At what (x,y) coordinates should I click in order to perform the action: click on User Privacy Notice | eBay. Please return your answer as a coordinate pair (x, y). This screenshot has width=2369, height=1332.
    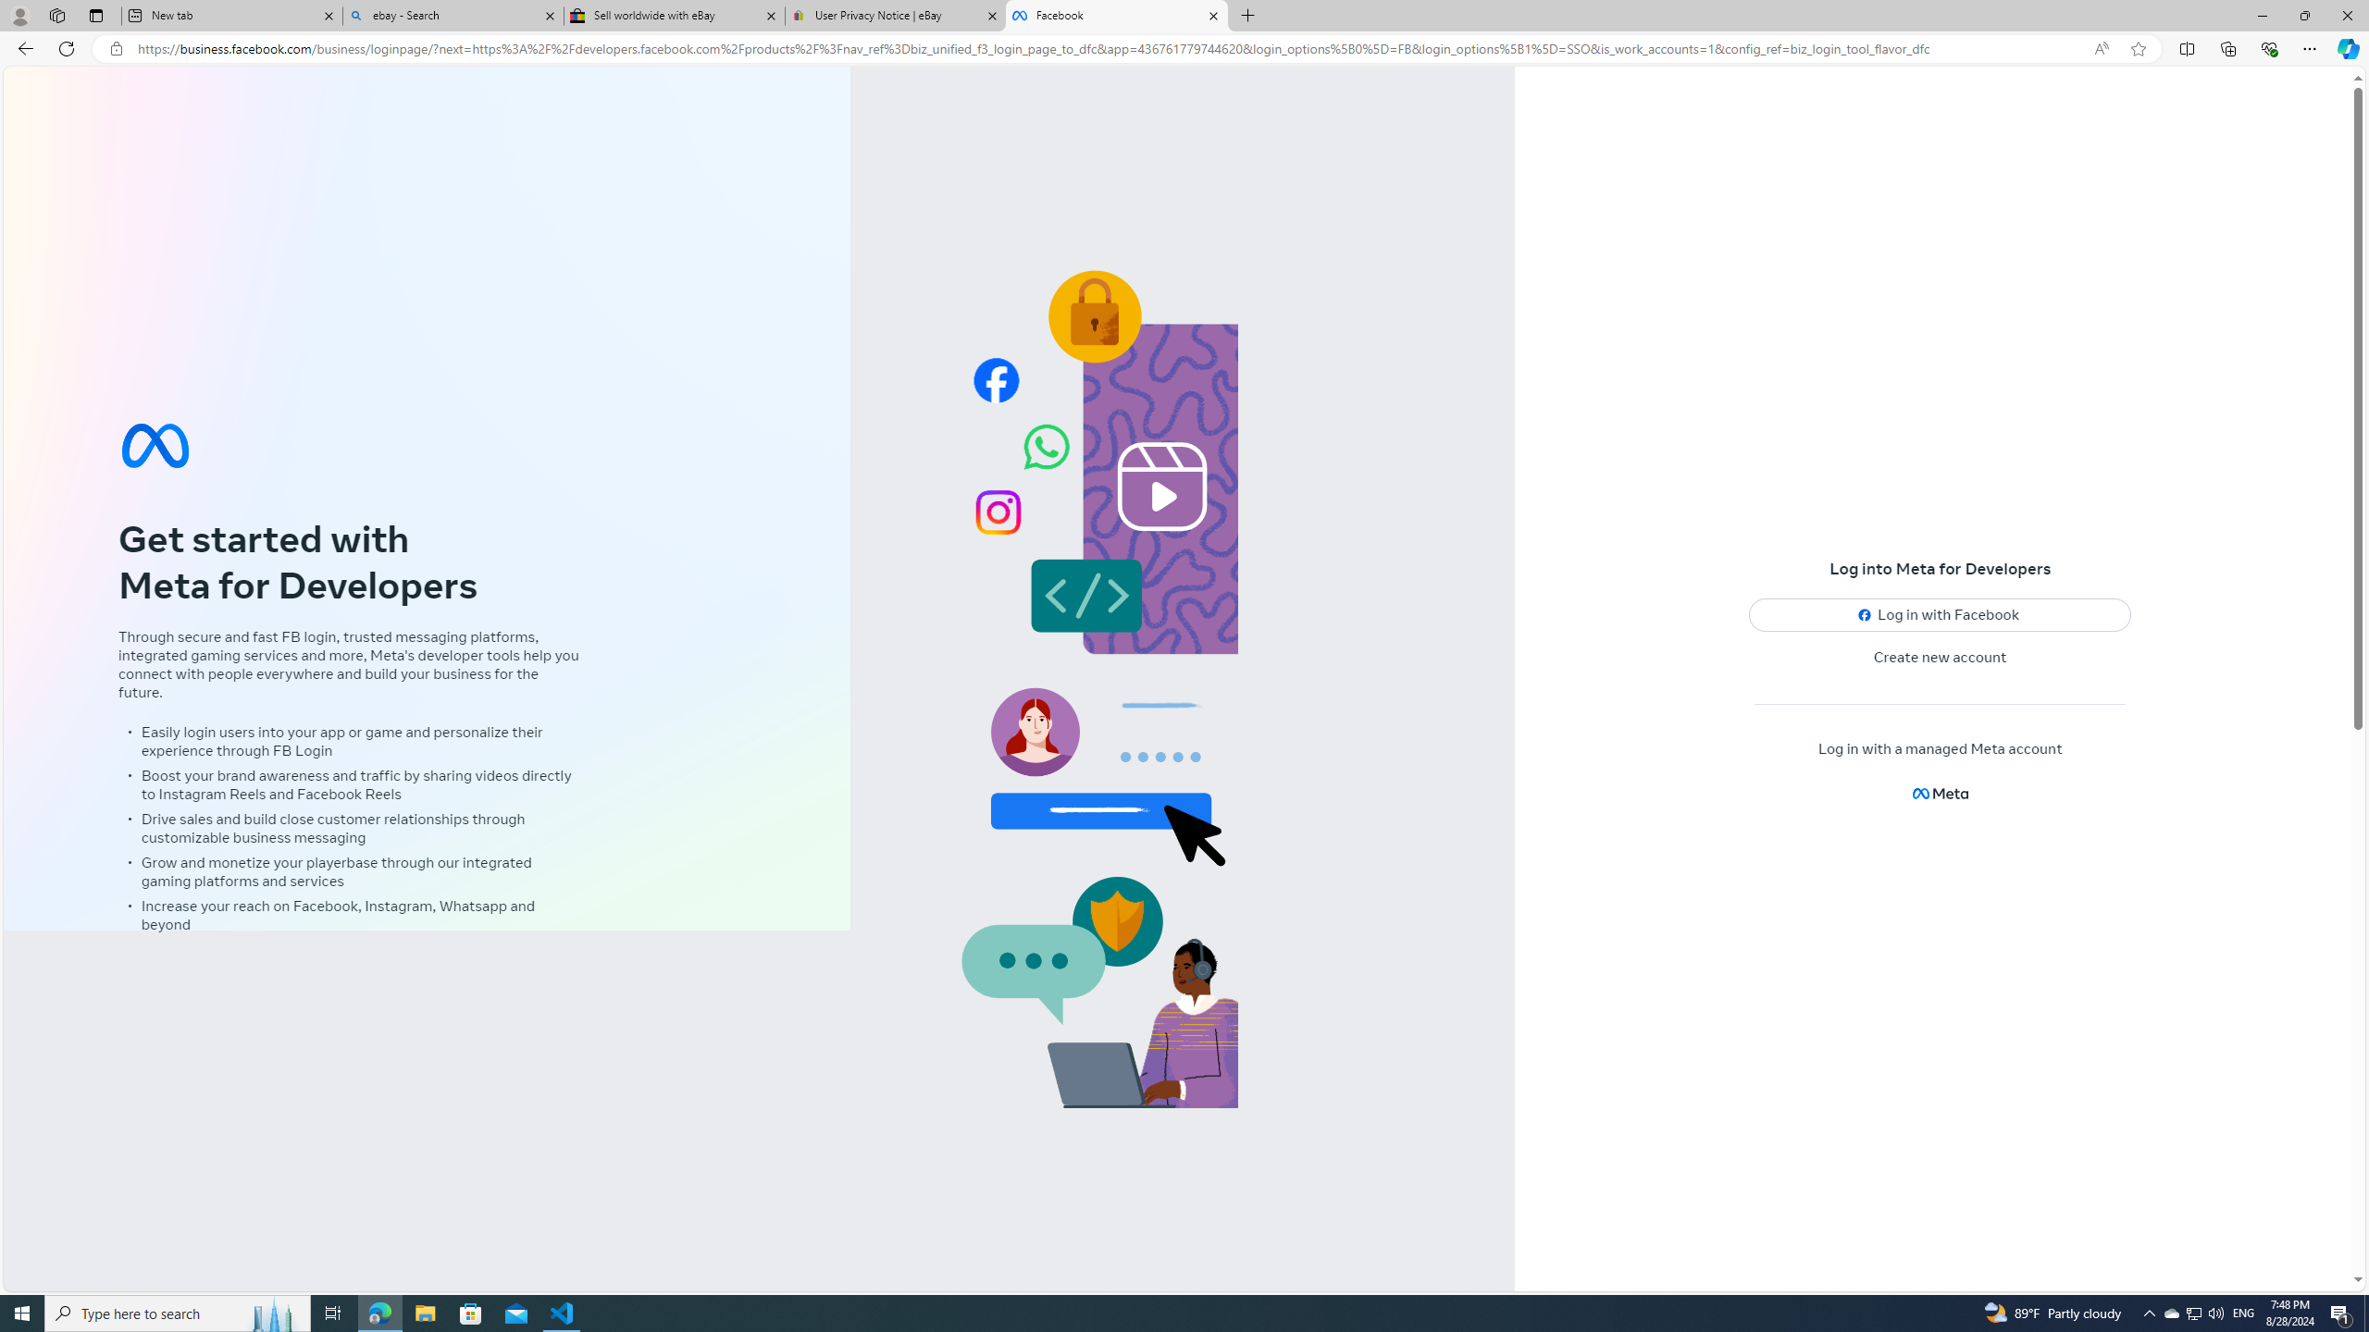
    Looking at the image, I should click on (895, 16).